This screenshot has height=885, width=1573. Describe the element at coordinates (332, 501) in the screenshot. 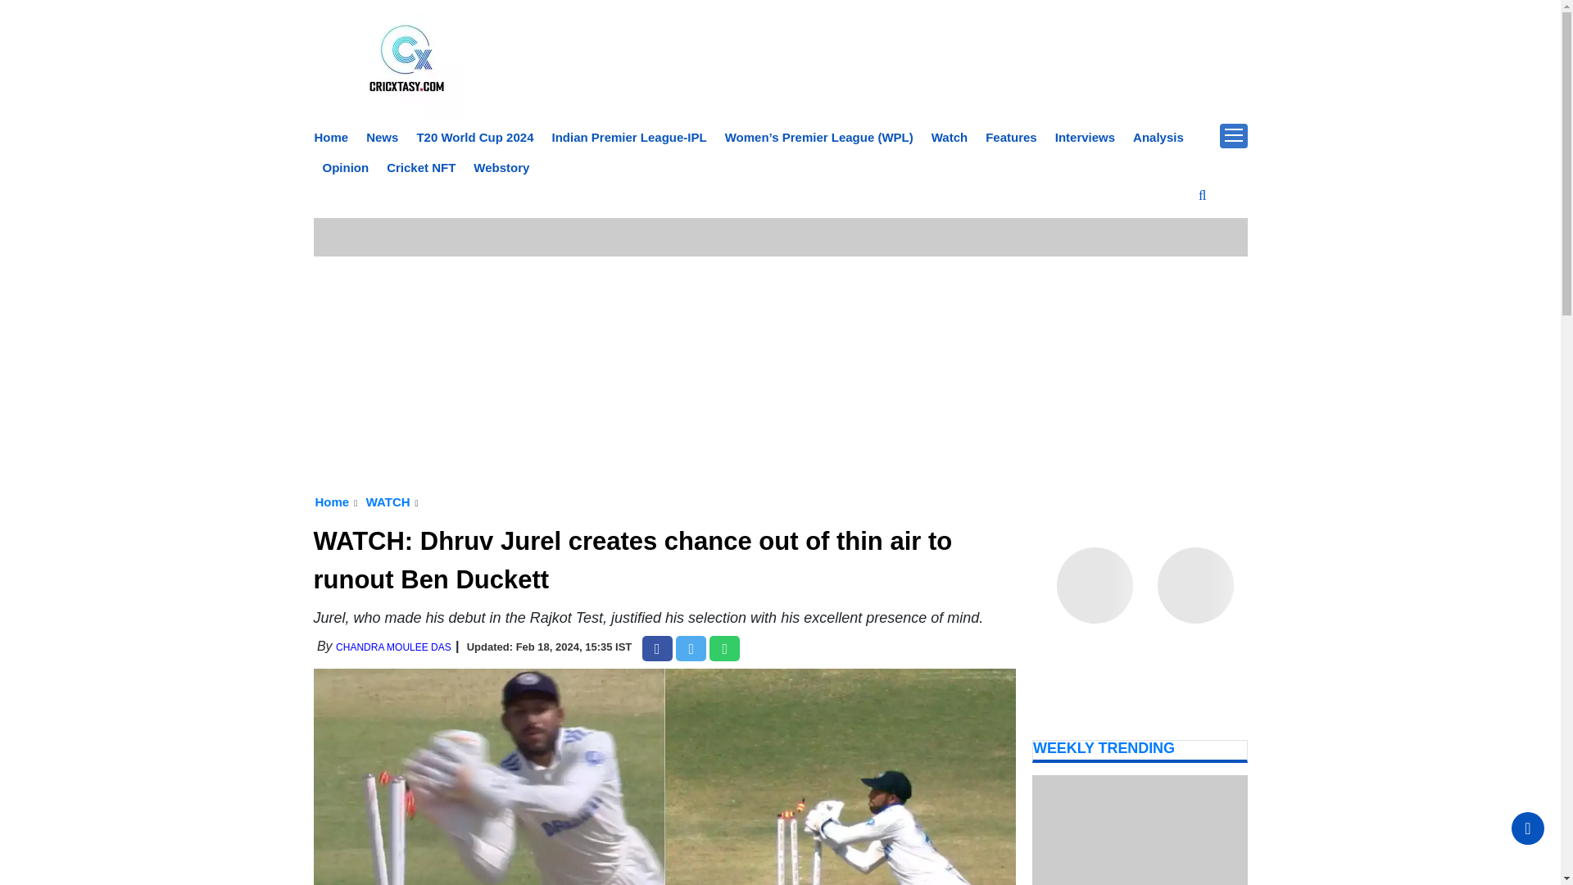

I see `Home` at that location.